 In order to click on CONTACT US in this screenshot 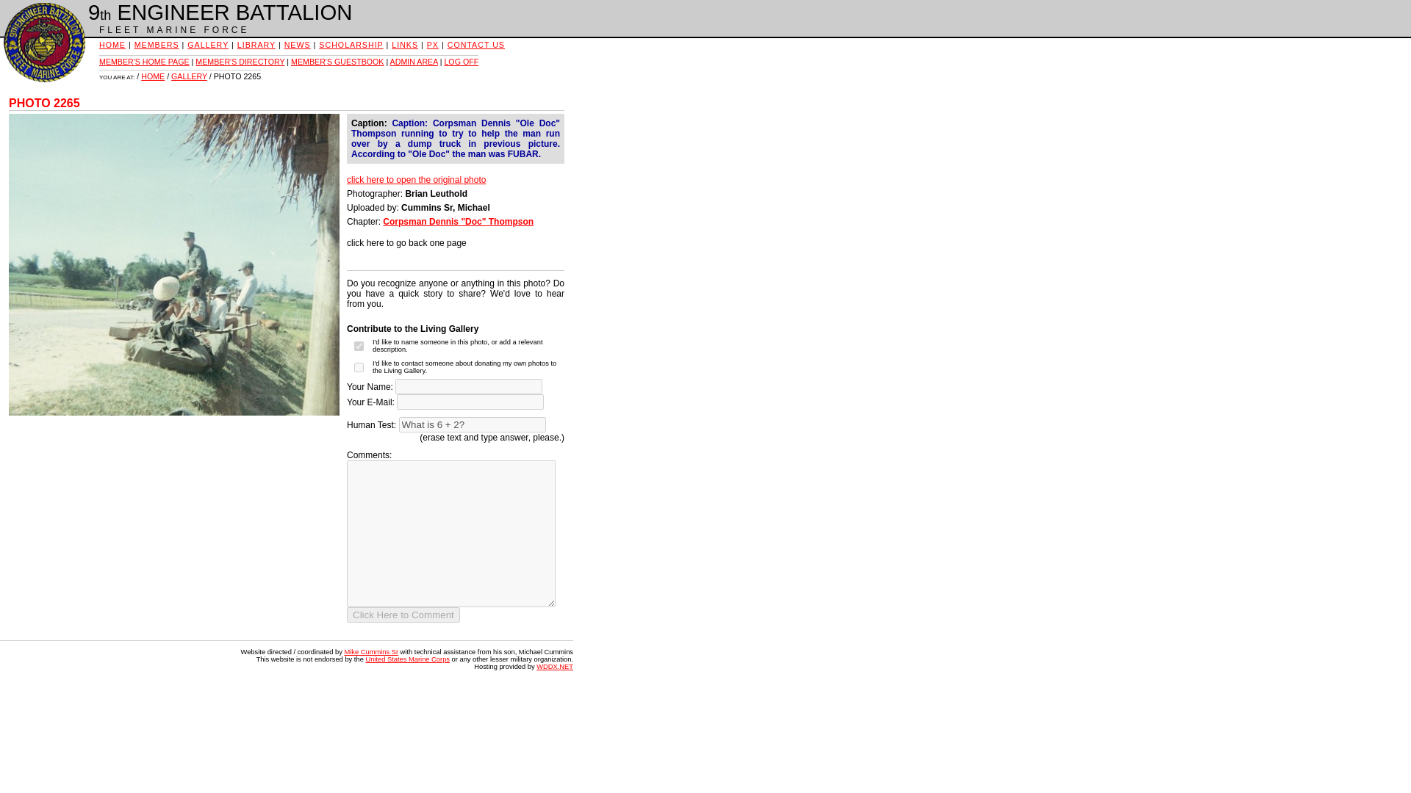, I will do `click(476, 44)`.